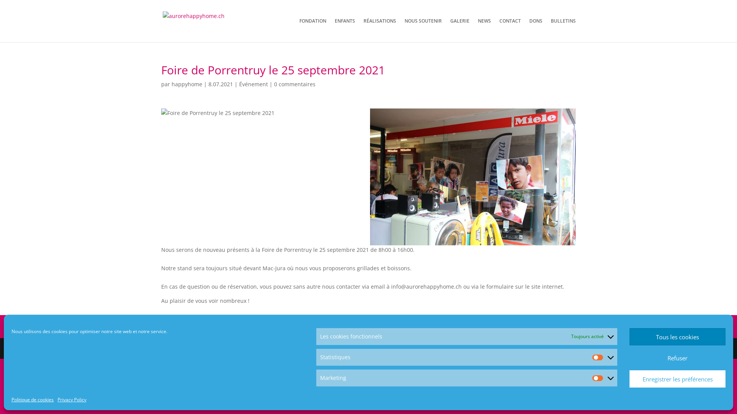 This screenshot has width=737, height=414. What do you see at coordinates (678, 337) in the screenshot?
I see `Tous les cookies` at bounding box center [678, 337].